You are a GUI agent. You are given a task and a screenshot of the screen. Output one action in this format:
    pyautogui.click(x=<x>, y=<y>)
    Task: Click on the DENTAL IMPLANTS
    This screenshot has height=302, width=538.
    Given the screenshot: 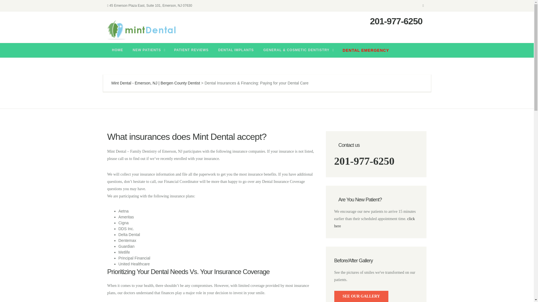 What is the action you would take?
    pyautogui.click(x=236, y=50)
    